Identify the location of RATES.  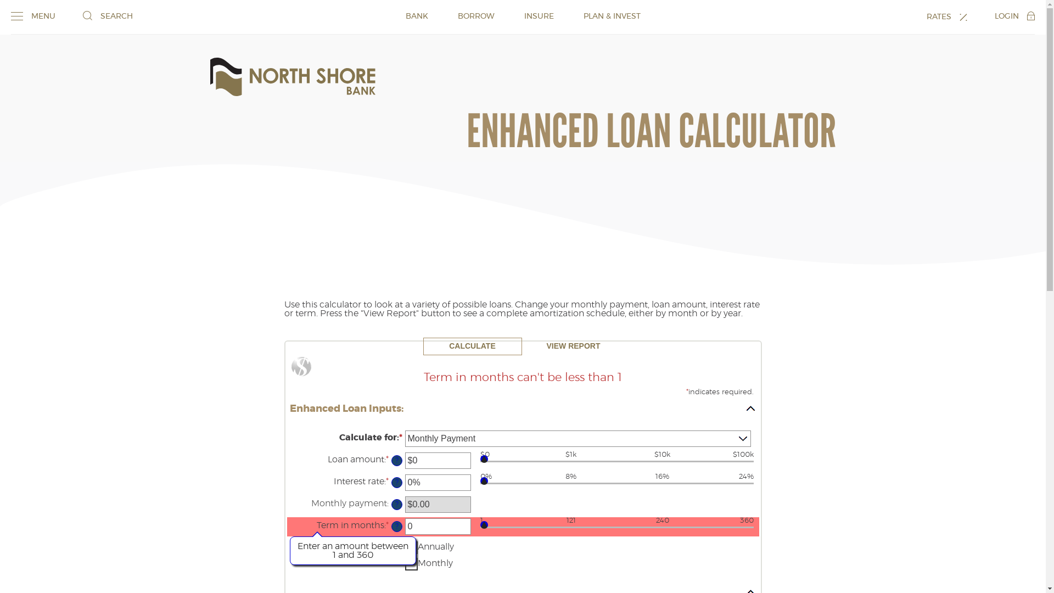
(947, 16).